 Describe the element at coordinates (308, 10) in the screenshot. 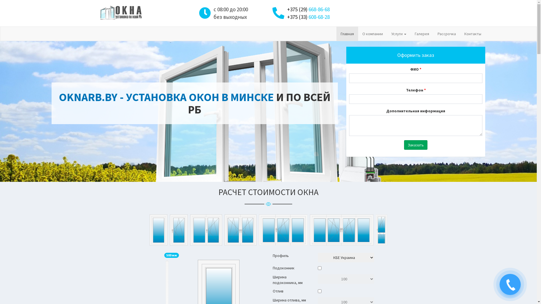

I see `+375 (29) 668-86-68` at that location.